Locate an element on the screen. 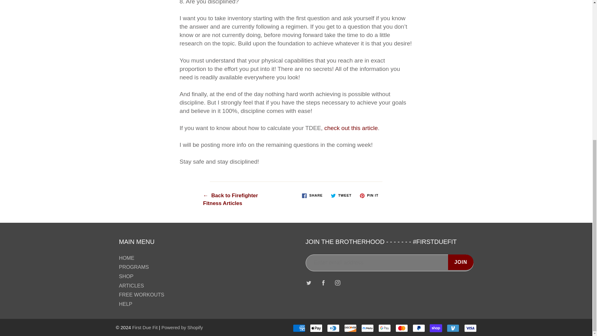  PayPal is located at coordinates (419, 328).